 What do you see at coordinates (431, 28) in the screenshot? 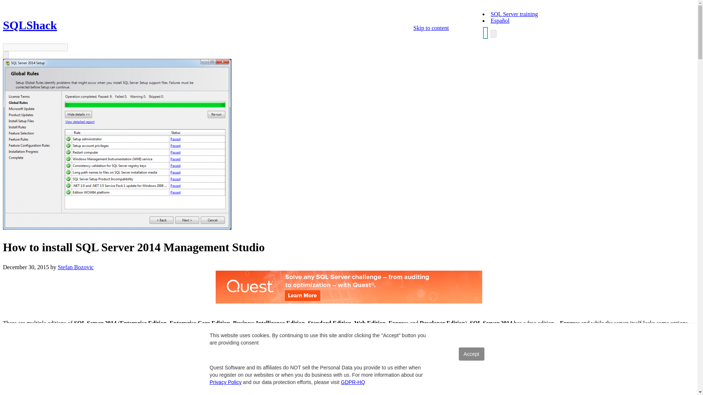
I see `Skip to content` at bounding box center [431, 28].